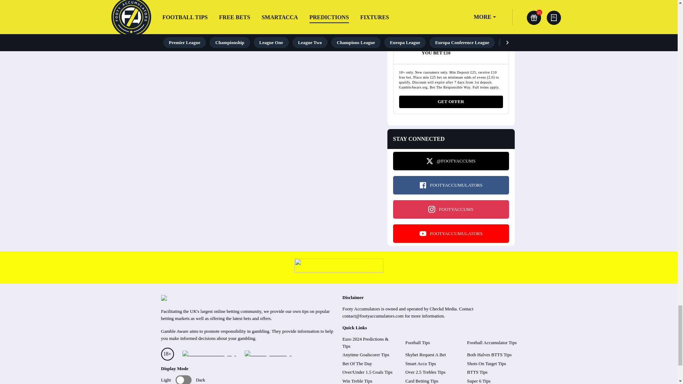 The image size is (683, 384). What do you see at coordinates (339, 271) in the screenshot?
I see `Take time to think campaign link` at bounding box center [339, 271].